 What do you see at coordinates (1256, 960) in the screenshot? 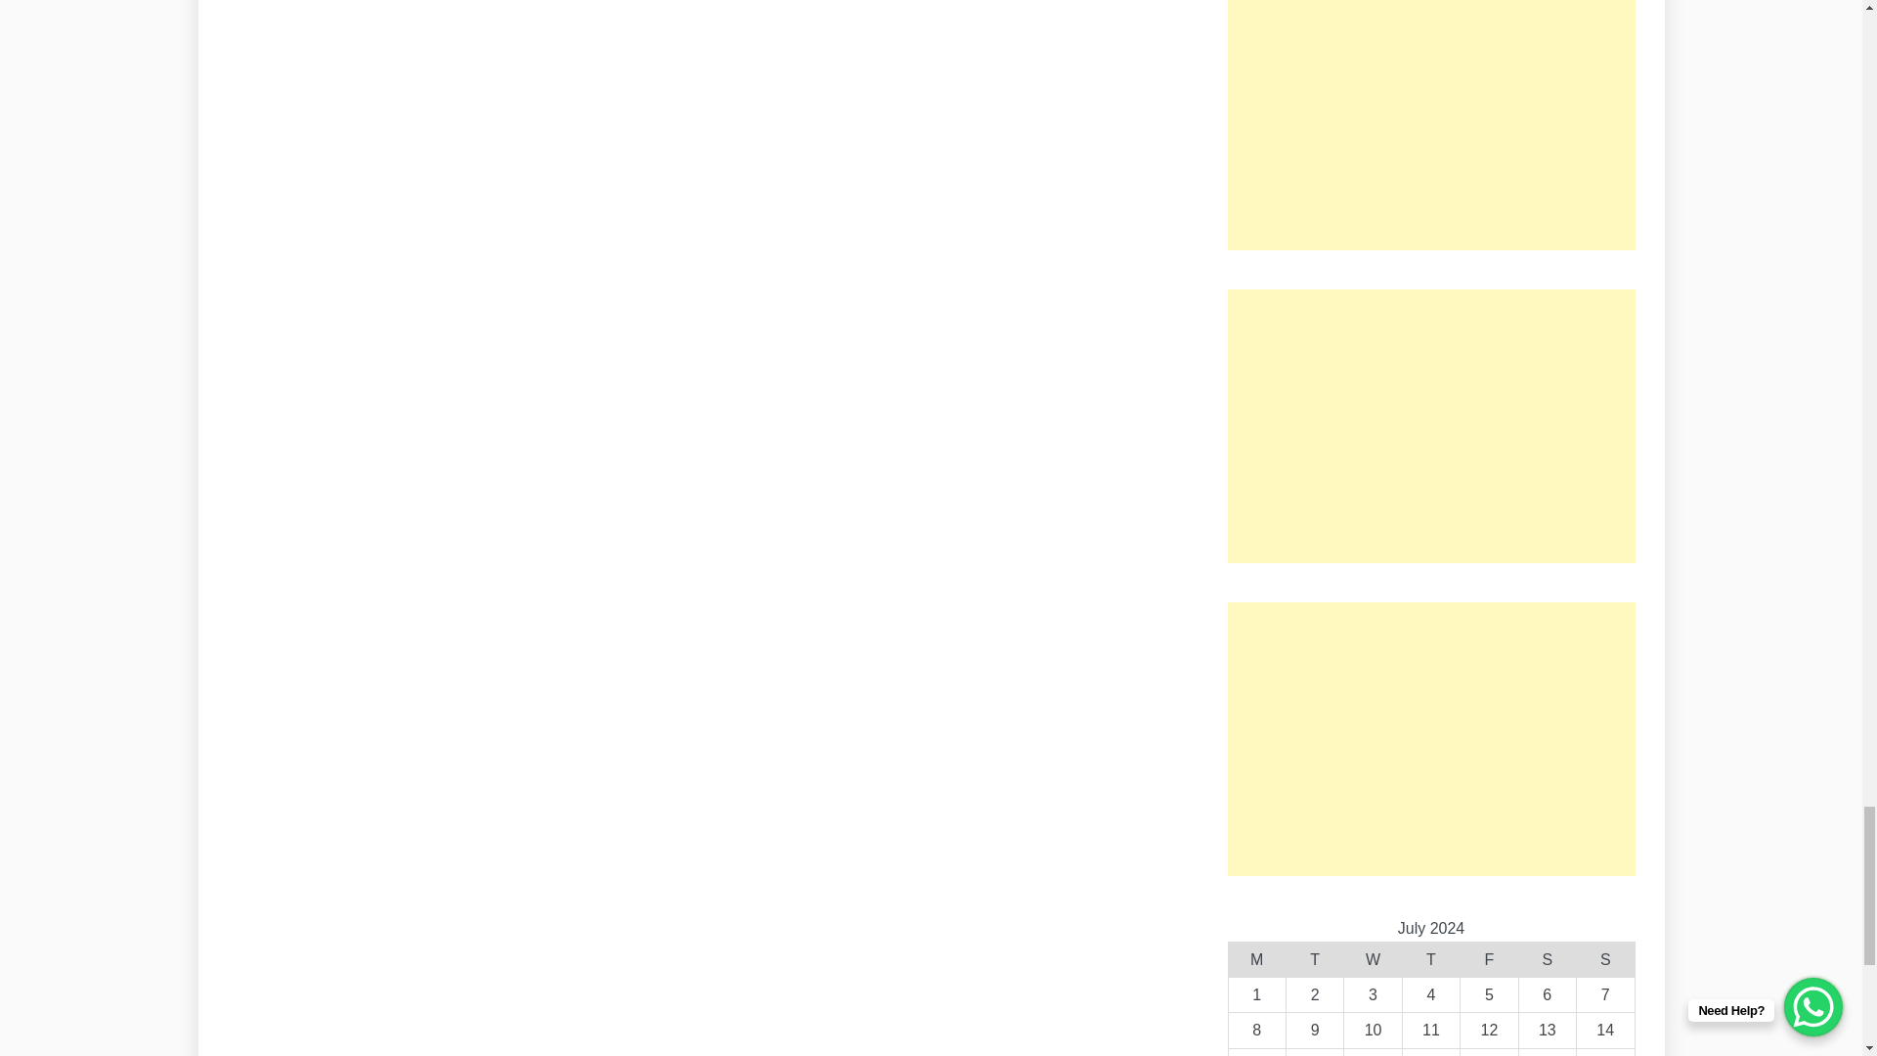
I see `Monday` at bounding box center [1256, 960].